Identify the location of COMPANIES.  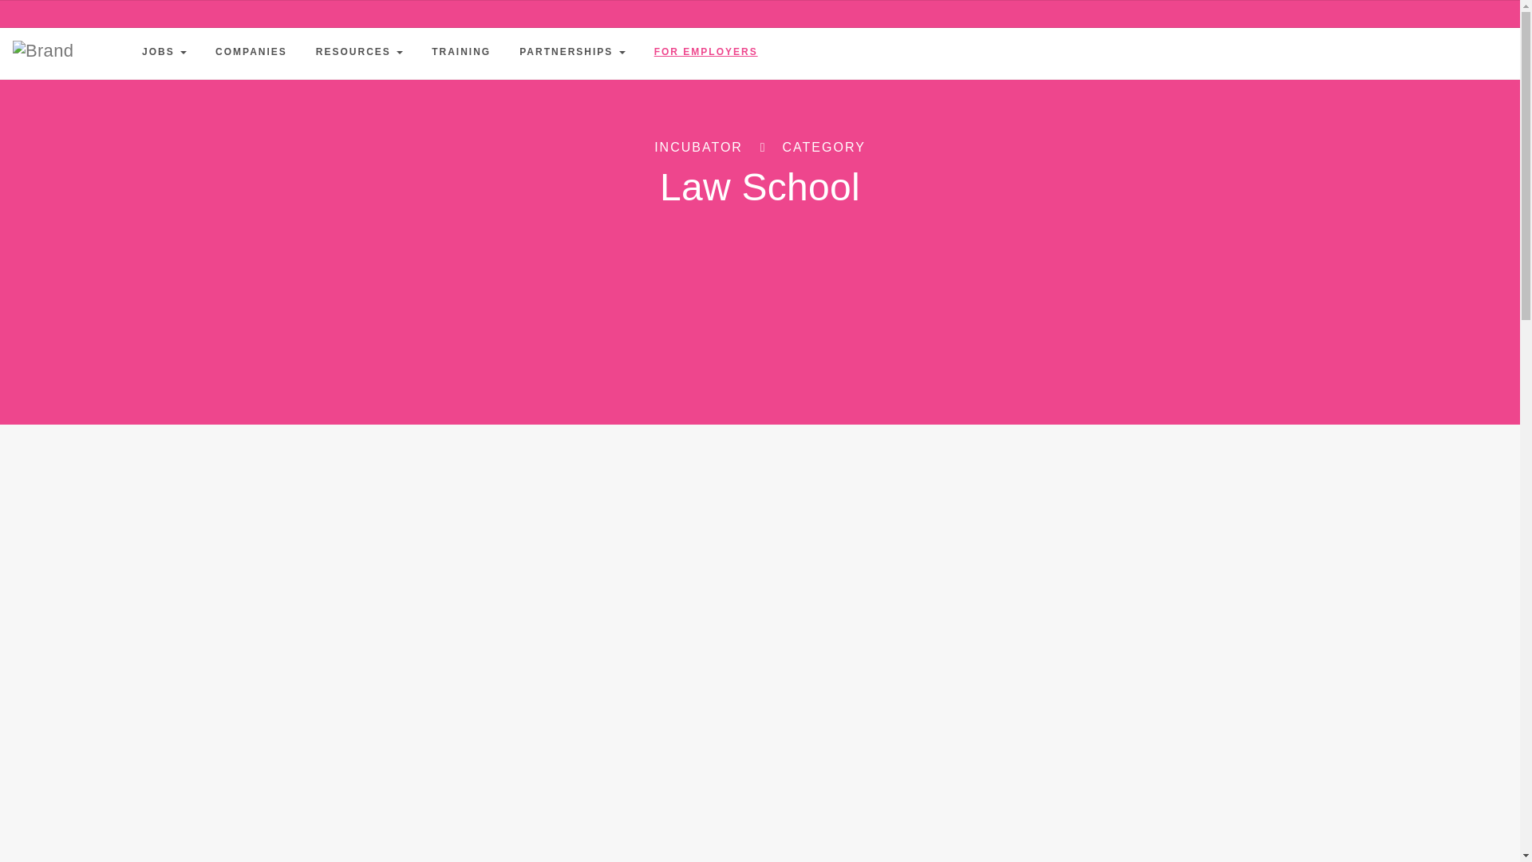
(251, 52).